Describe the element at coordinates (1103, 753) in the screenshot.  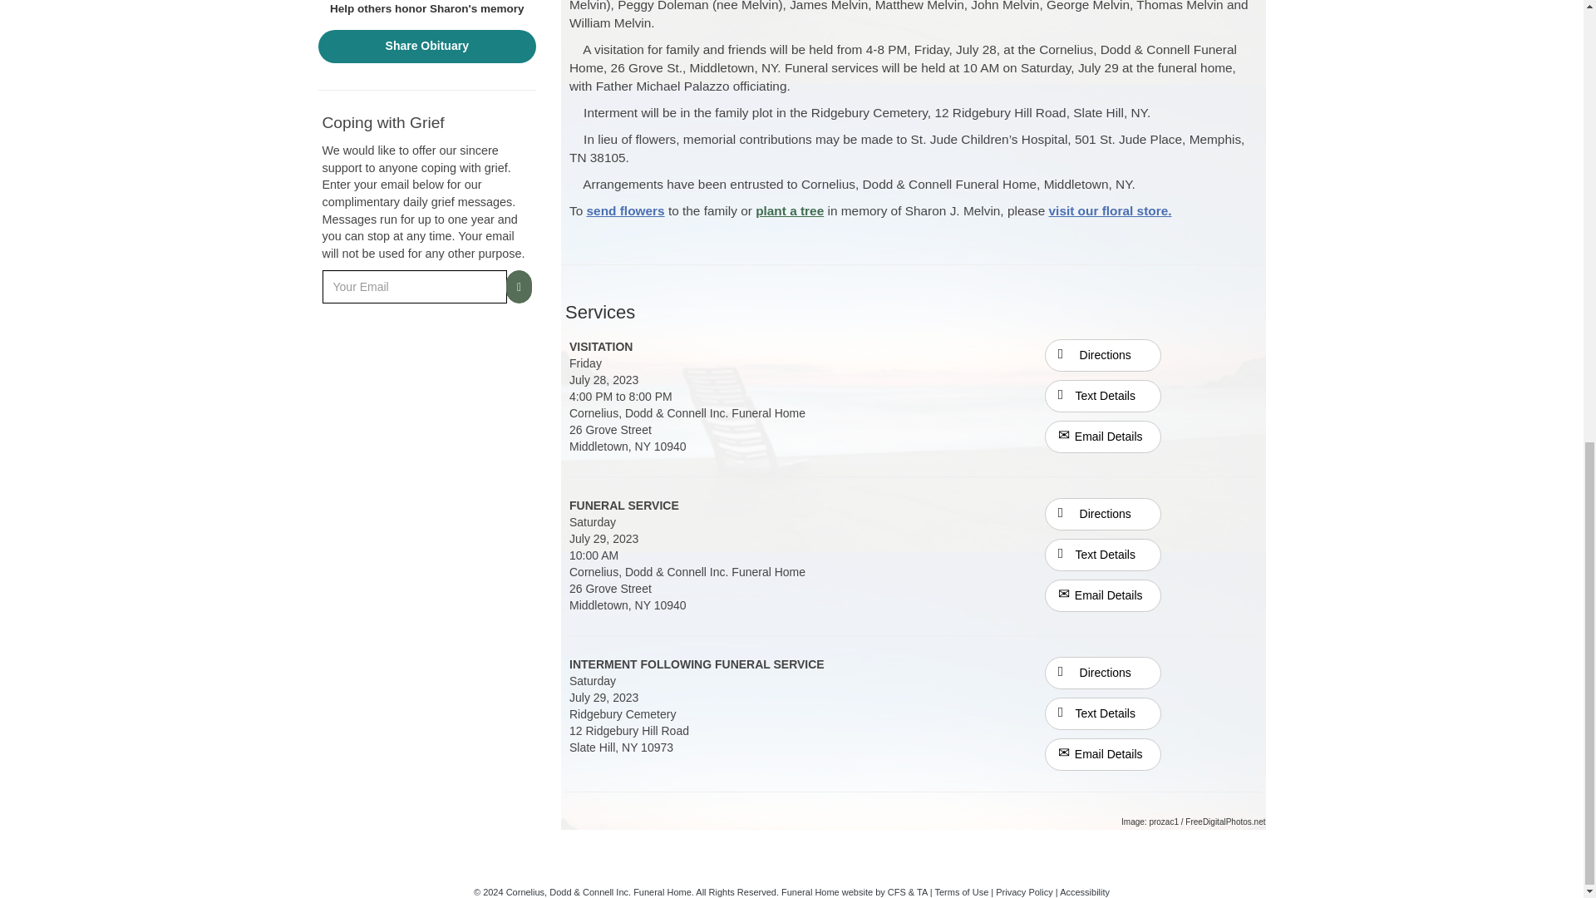
I see `Email Details` at that location.